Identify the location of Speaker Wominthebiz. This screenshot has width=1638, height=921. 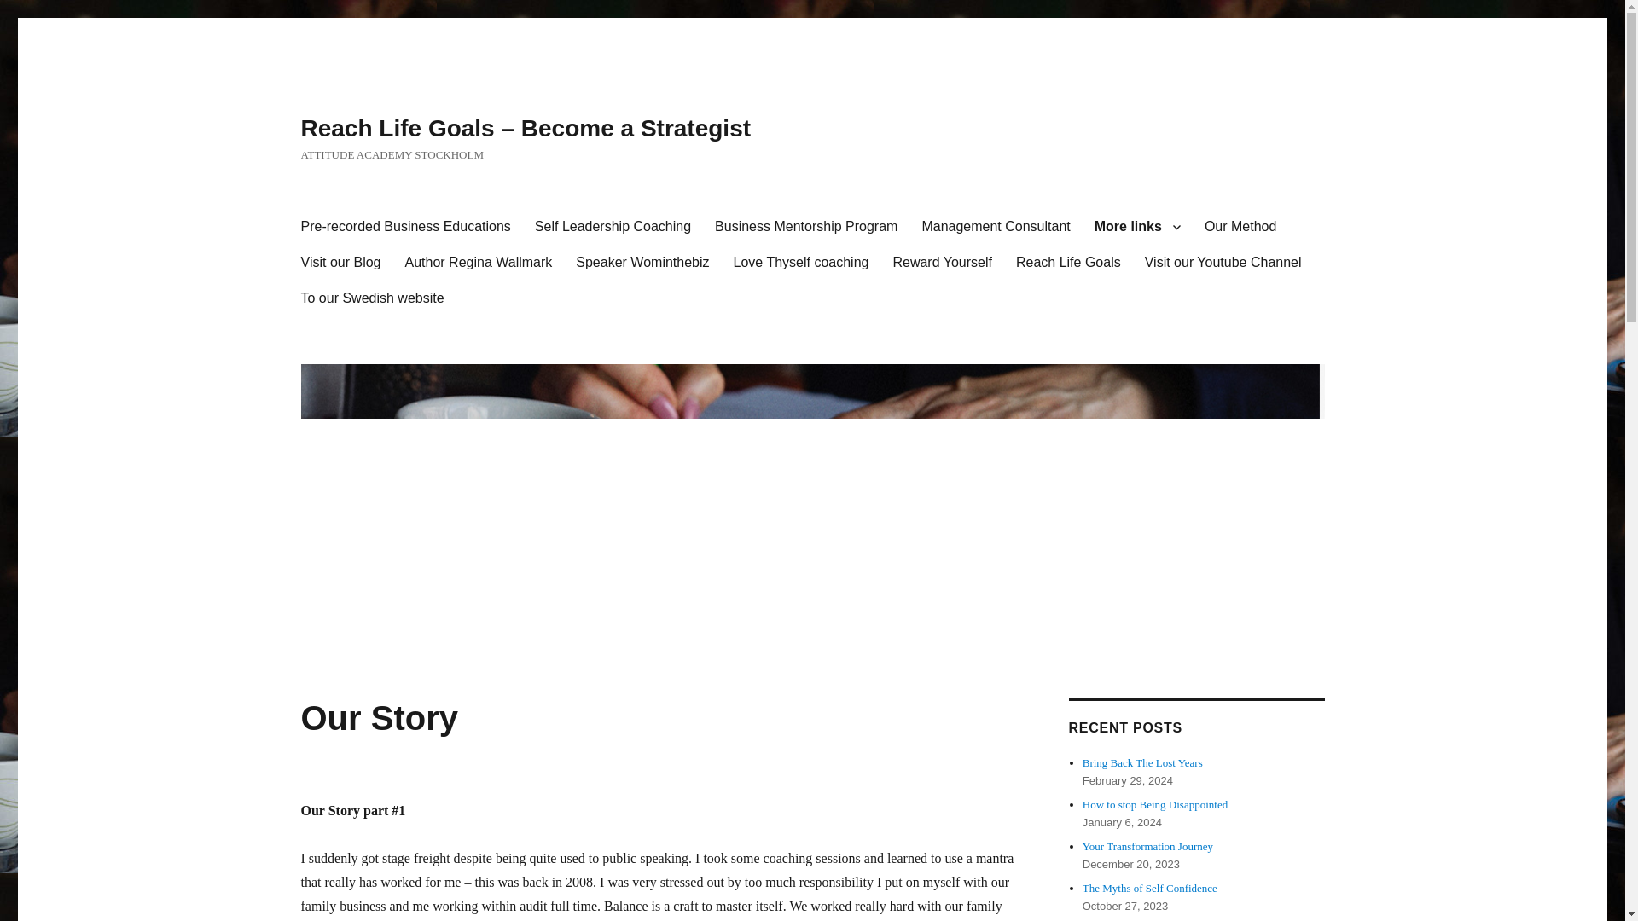
(642, 263).